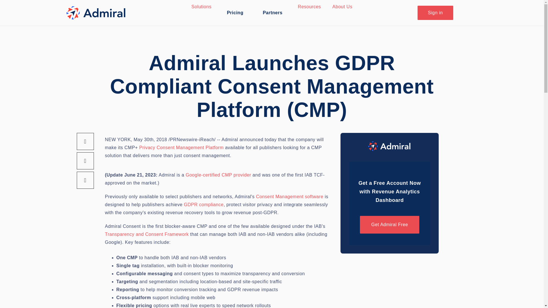 The image size is (548, 308). What do you see at coordinates (273, 13) in the screenshot?
I see `Partners` at bounding box center [273, 13].